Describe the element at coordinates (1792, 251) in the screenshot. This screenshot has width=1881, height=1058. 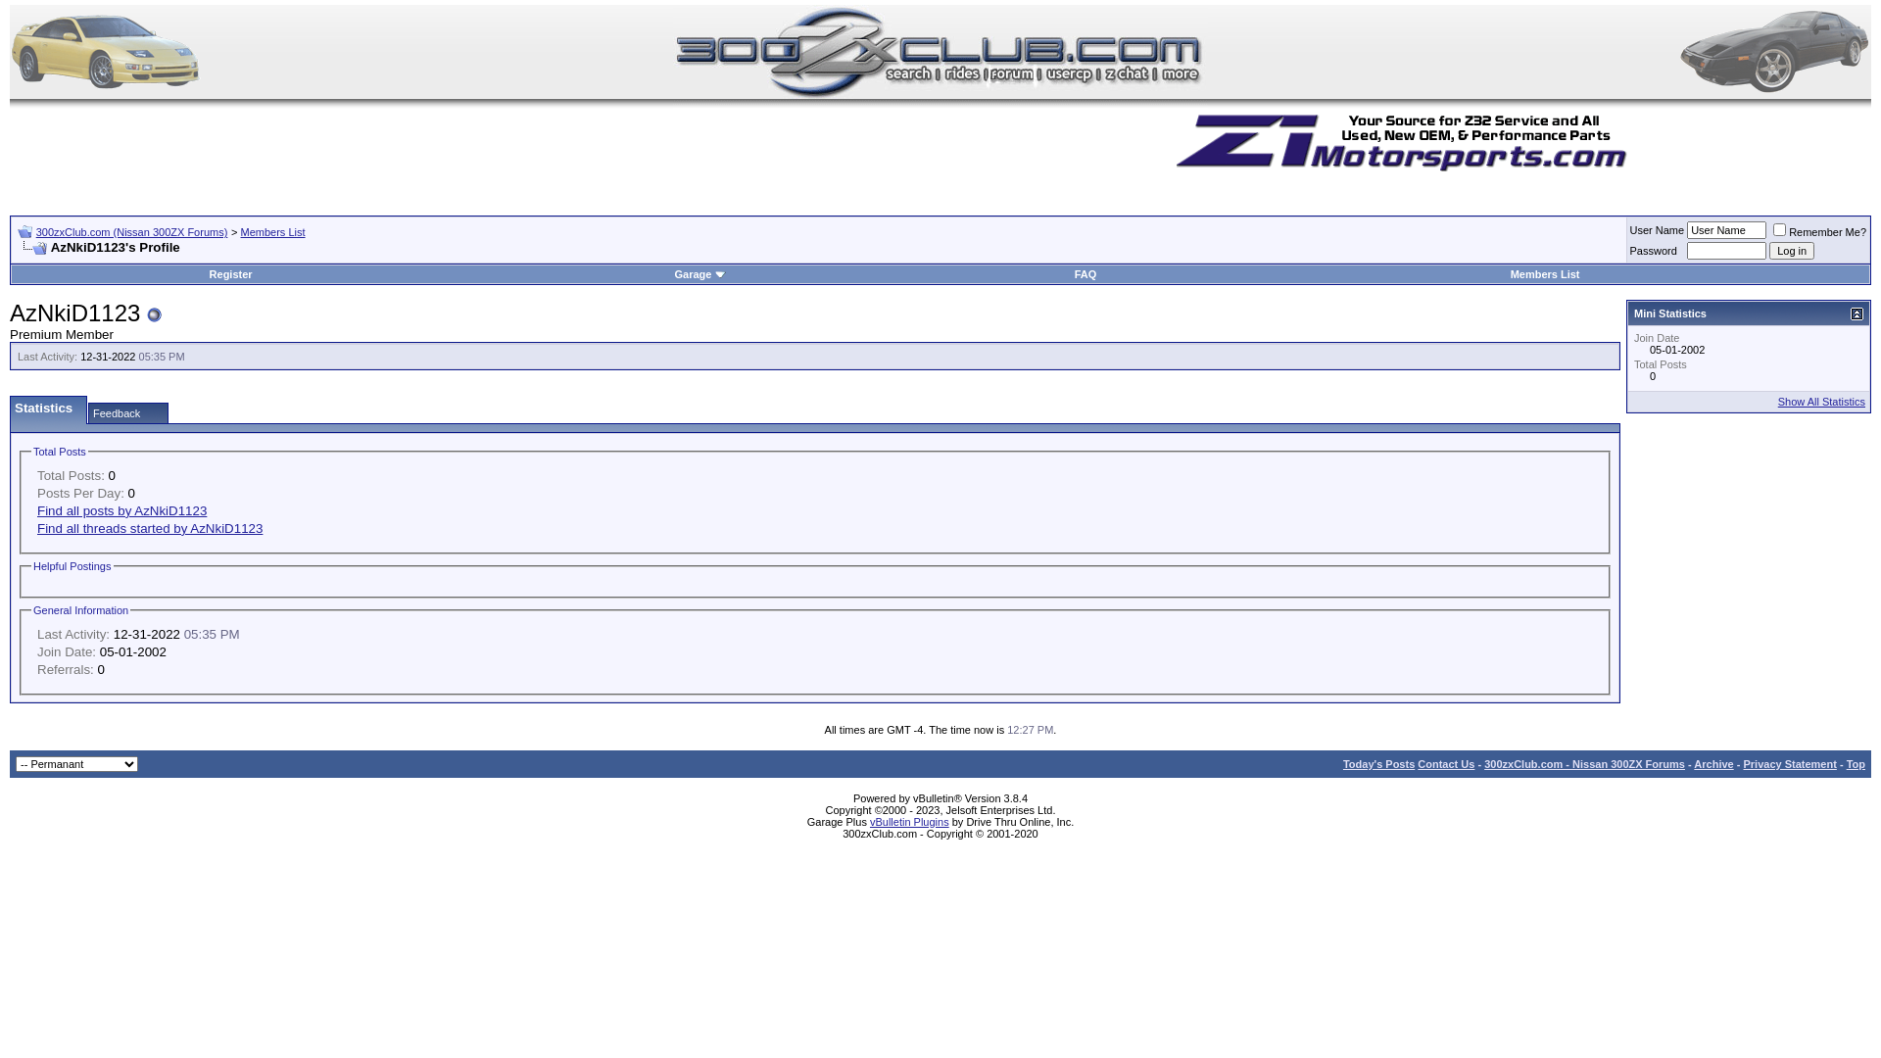
I see `Log in` at that location.